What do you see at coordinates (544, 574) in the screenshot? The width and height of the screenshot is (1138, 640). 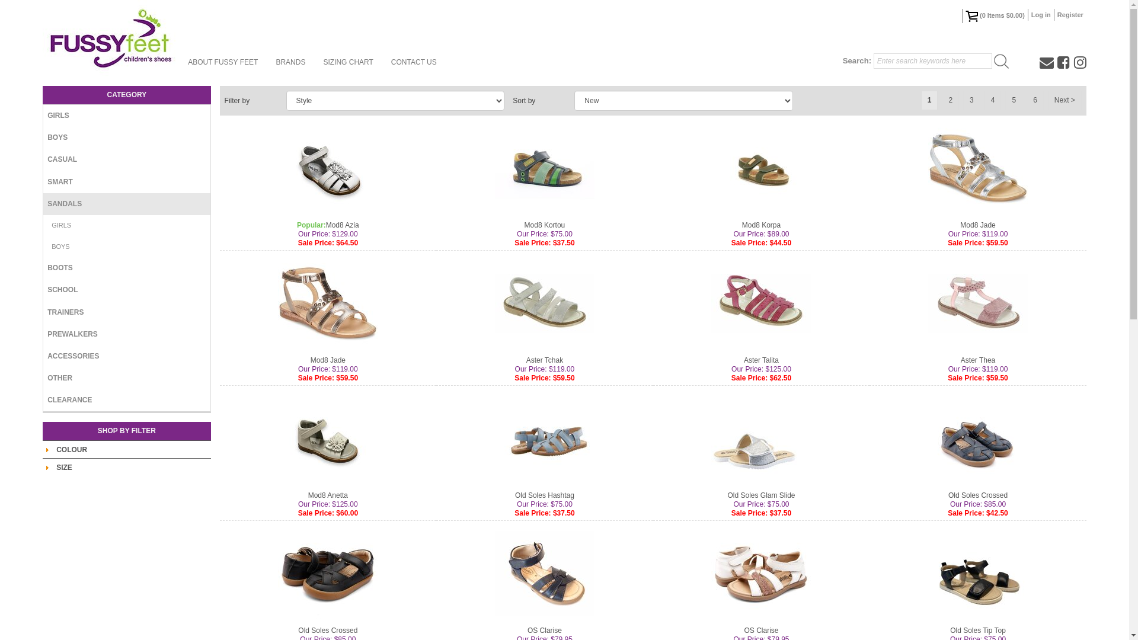 I see `OS Clarise-sandals-Fussy Feet - Childrens Shoes` at bounding box center [544, 574].